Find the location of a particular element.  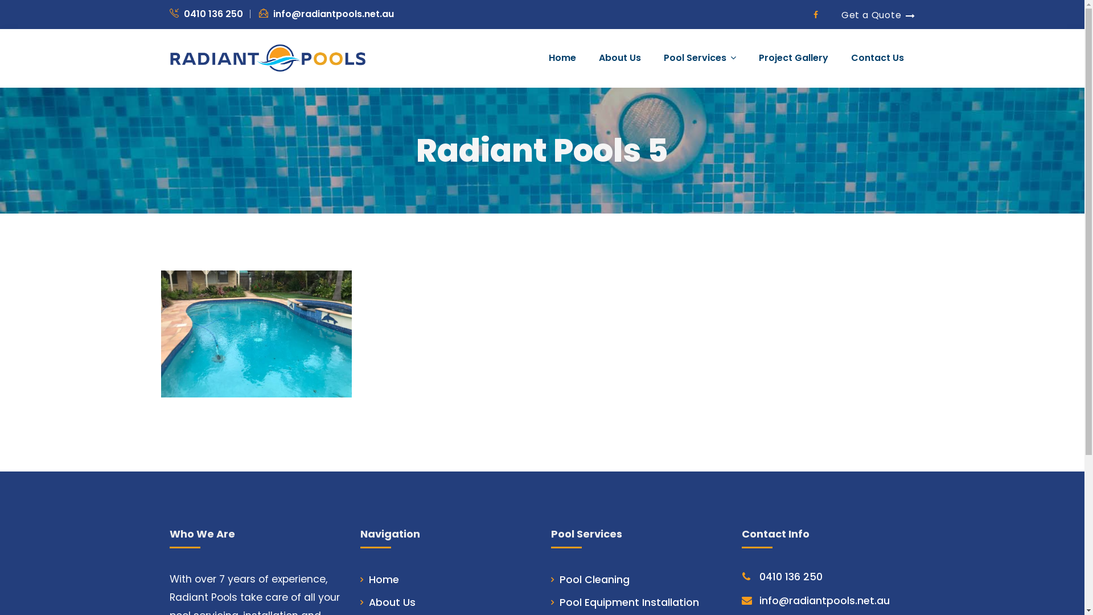

Home is located at coordinates (562, 58).